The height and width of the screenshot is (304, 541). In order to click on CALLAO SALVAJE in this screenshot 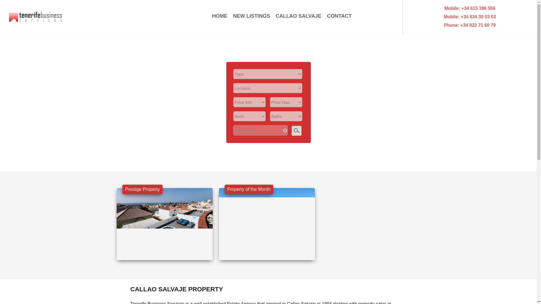, I will do `click(298, 16)`.